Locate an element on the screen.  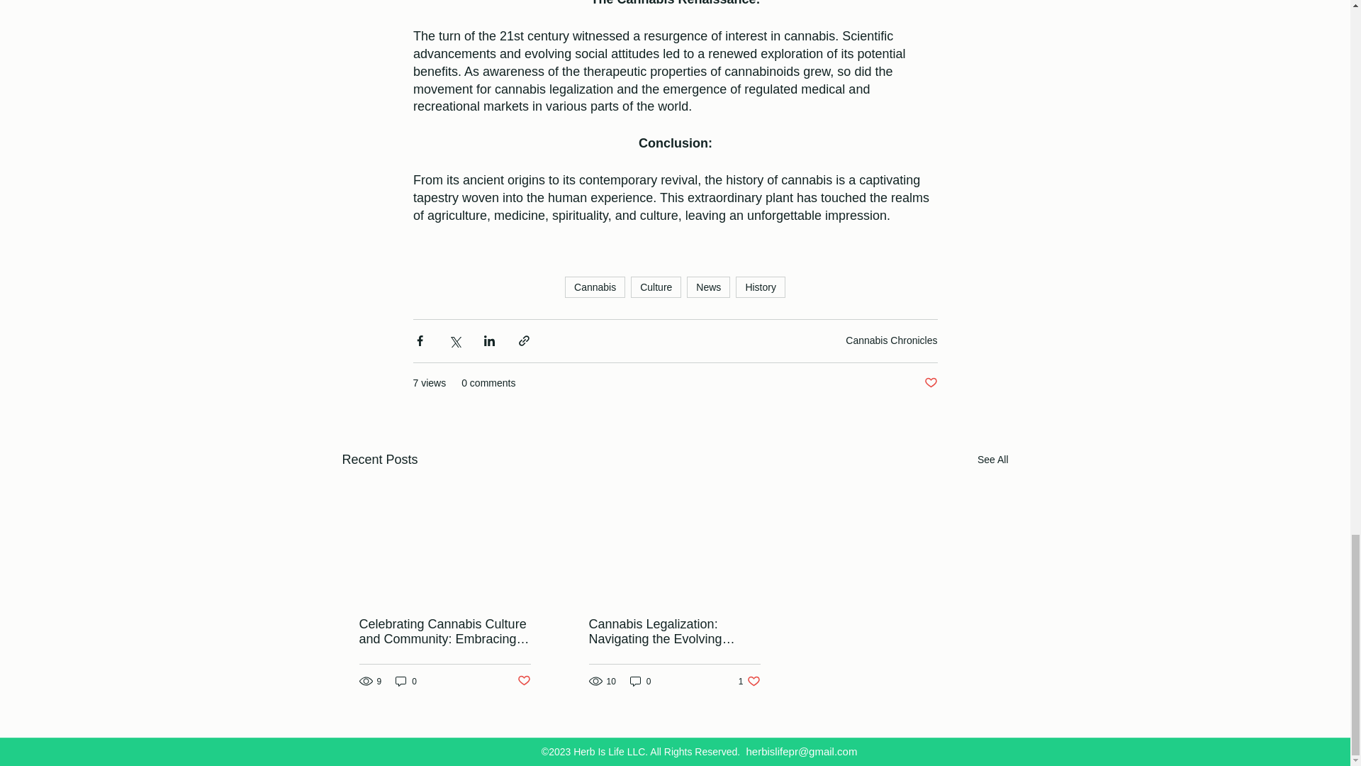
Cannabis is located at coordinates (594, 287).